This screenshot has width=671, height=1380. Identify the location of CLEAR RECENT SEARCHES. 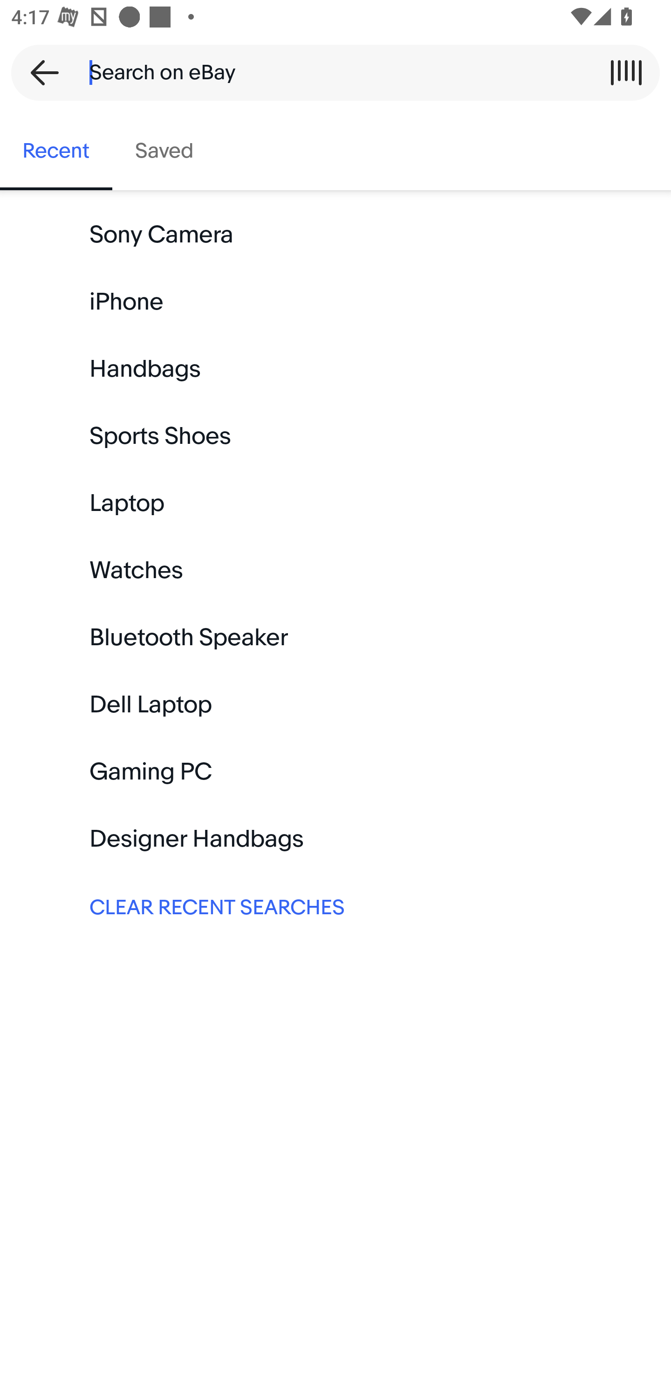
(335, 905).